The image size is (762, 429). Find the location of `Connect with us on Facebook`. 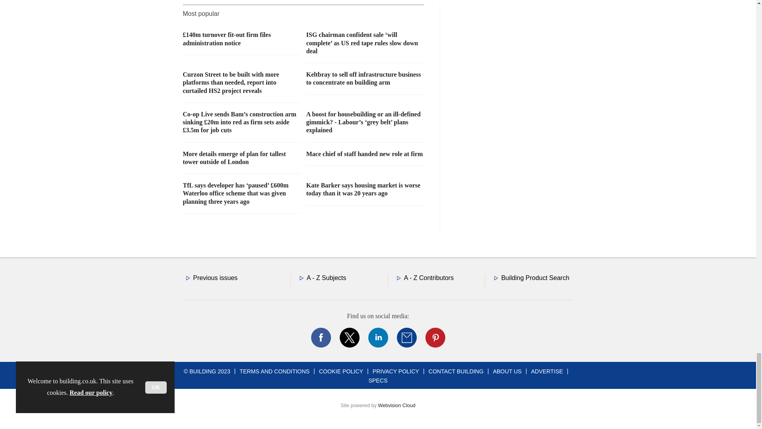

Connect with us on Facebook is located at coordinates (320, 338).